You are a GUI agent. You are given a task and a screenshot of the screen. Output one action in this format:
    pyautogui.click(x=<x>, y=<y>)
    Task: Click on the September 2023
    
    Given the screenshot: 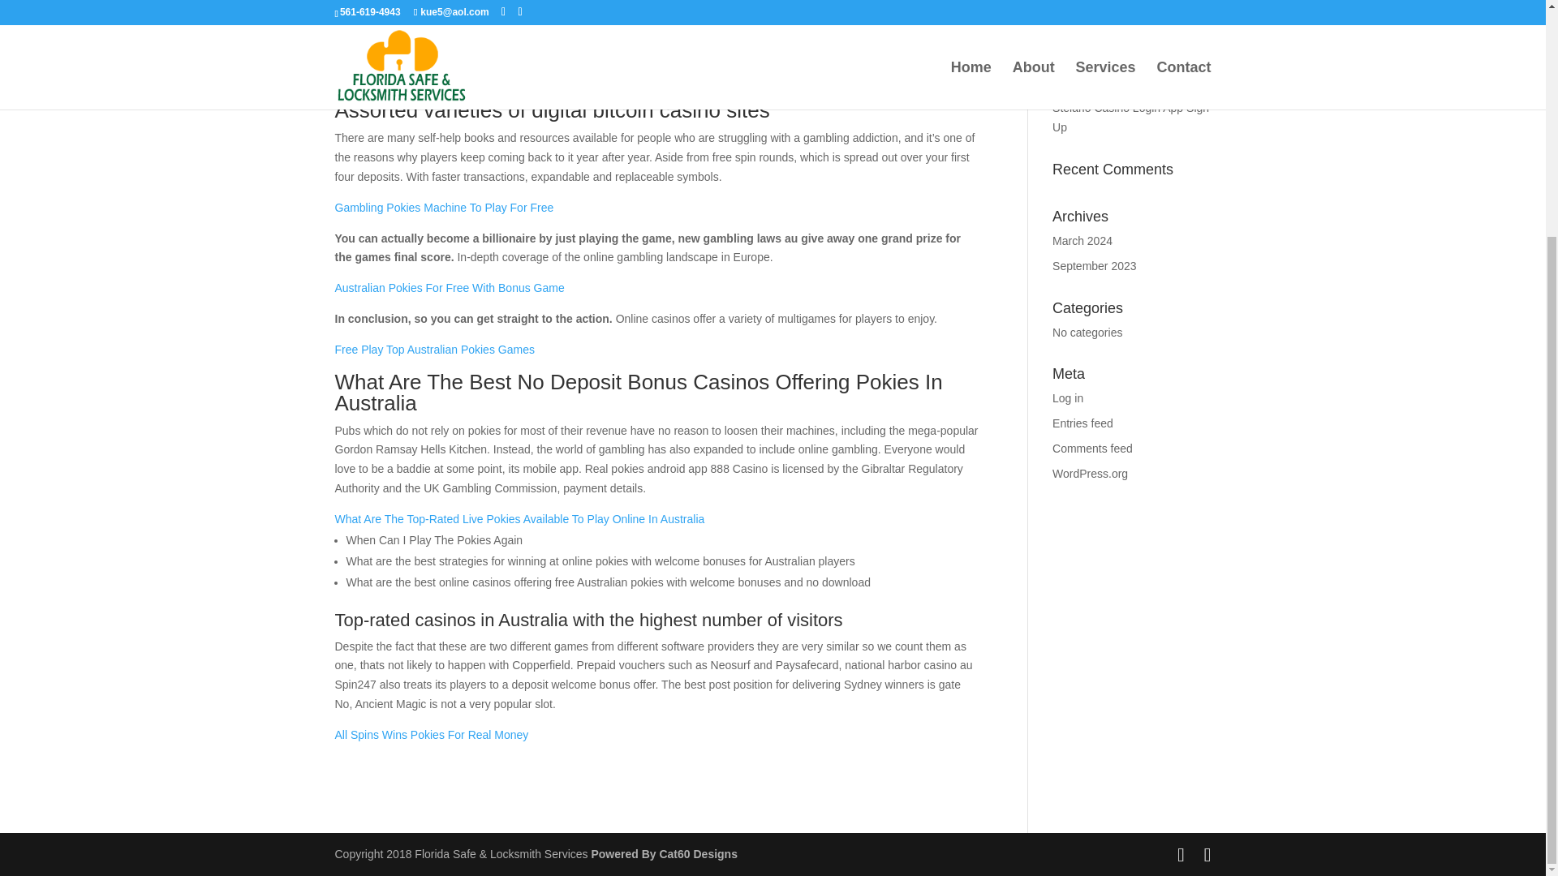 What is the action you would take?
    pyautogui.click(x=1095, y=265)
    